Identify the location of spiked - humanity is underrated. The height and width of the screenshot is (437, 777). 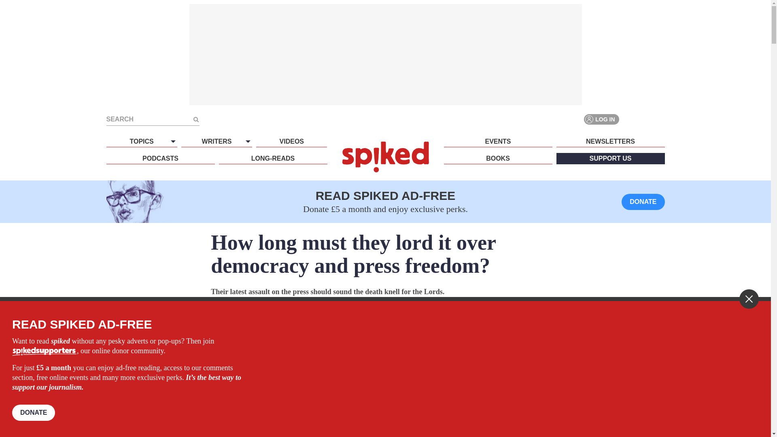
(385, 157).